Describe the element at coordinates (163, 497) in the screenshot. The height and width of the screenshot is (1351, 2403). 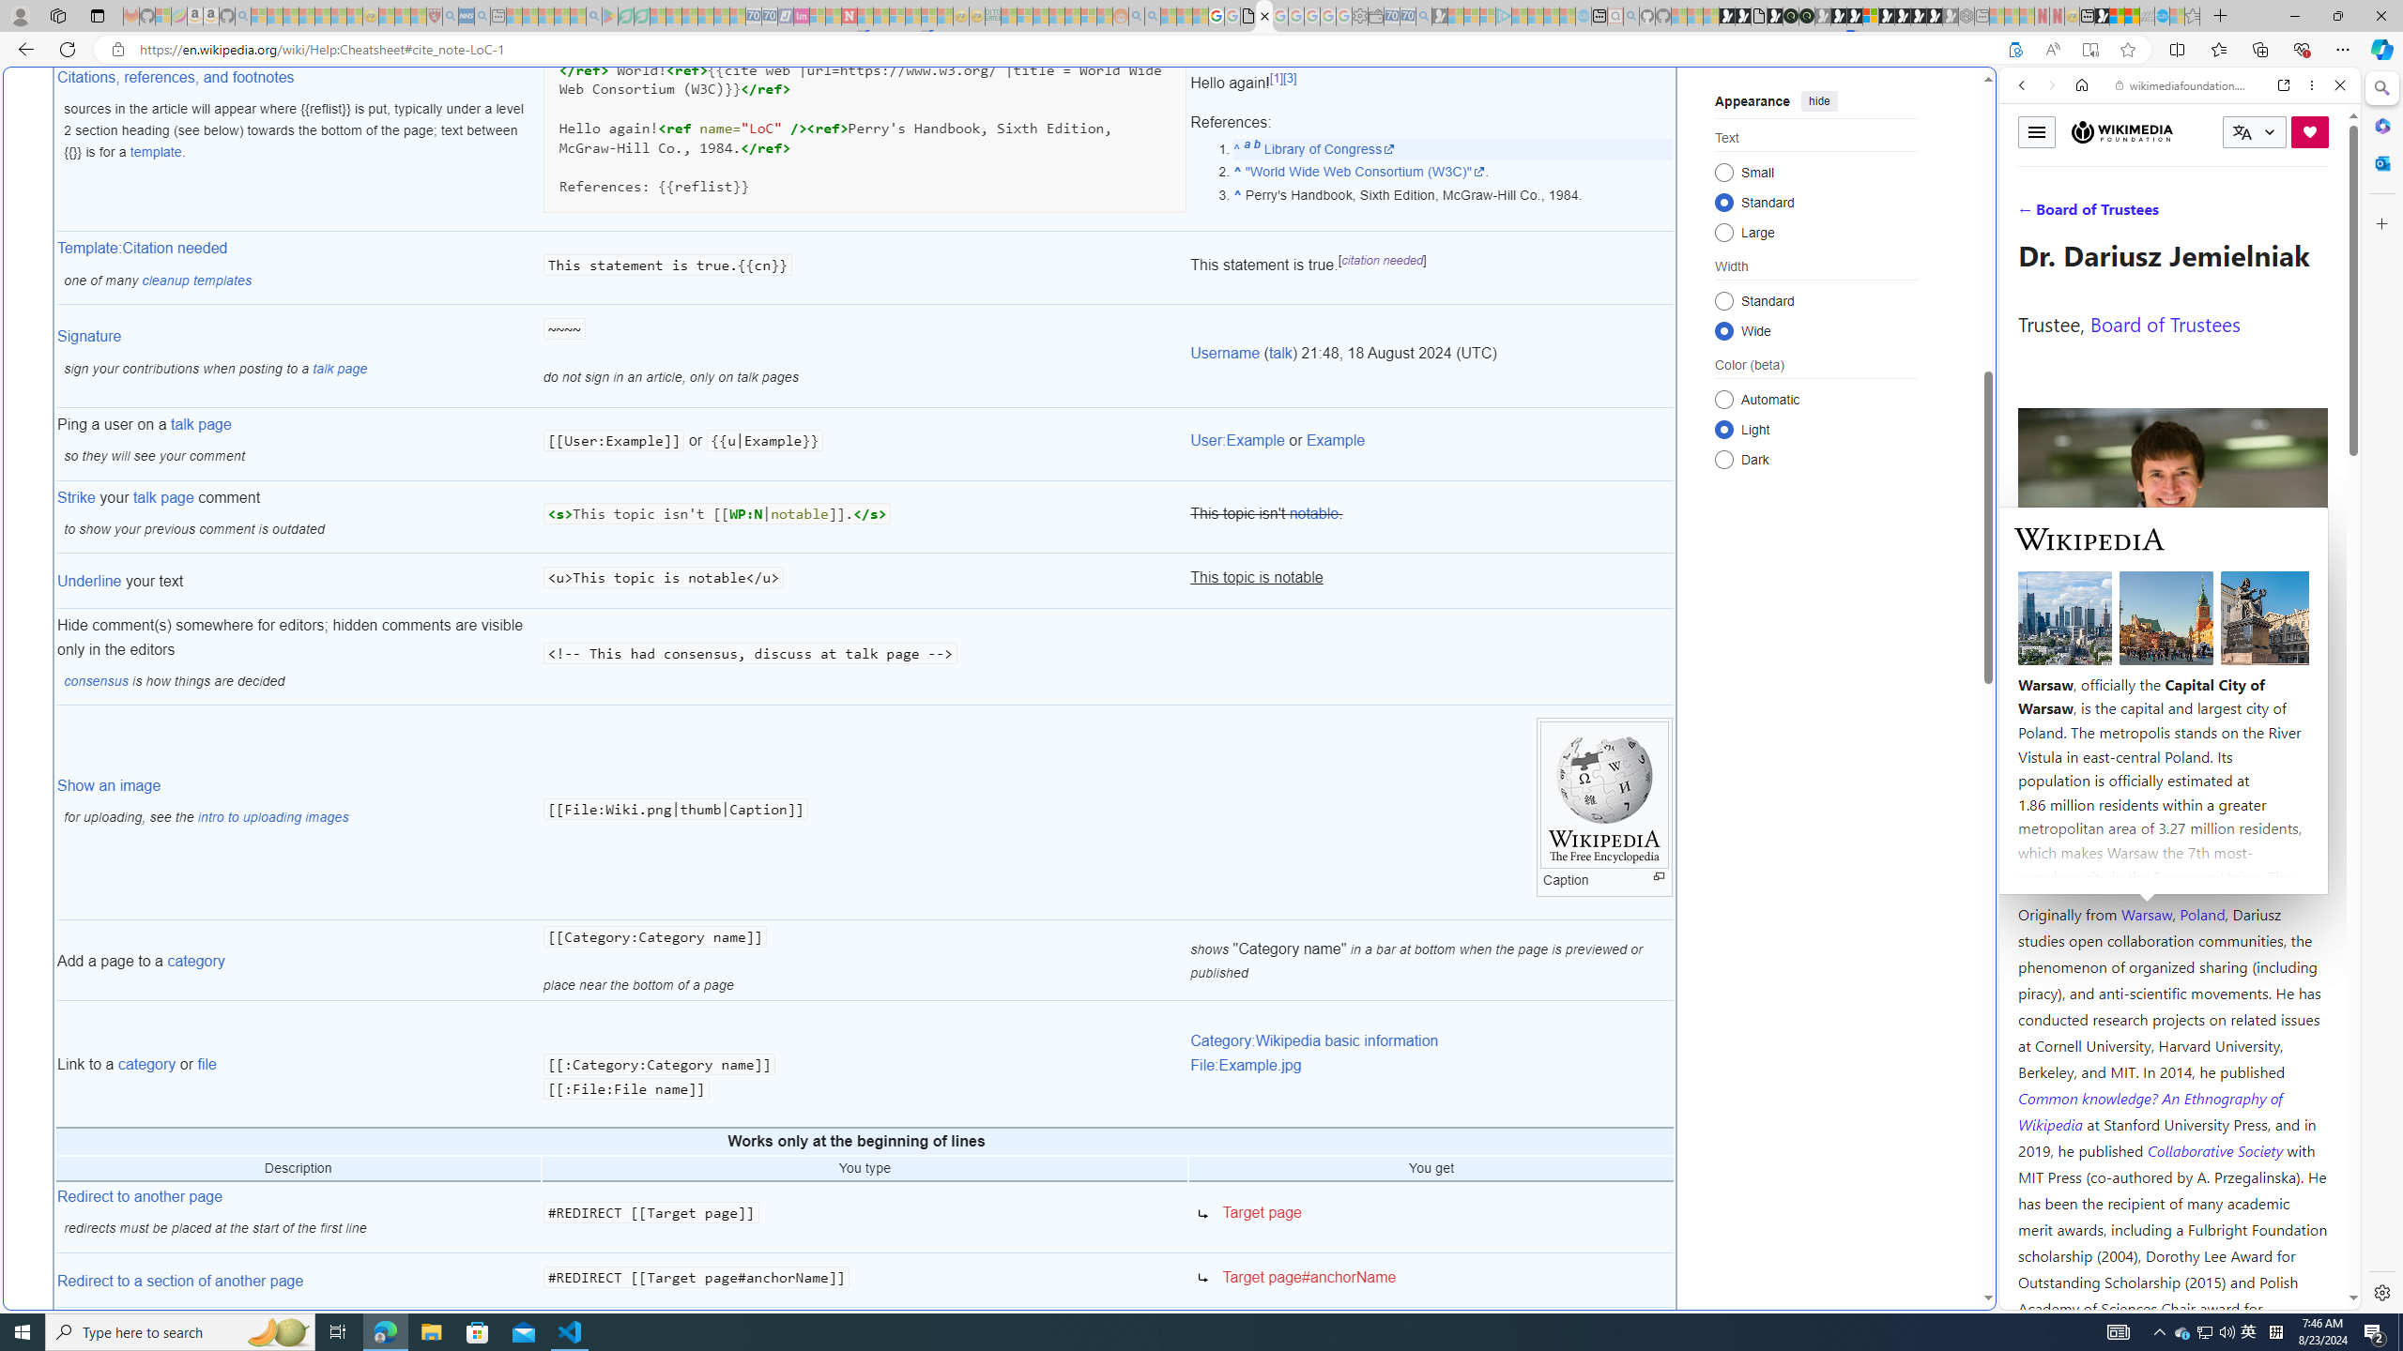
I see `talk page` at that location.